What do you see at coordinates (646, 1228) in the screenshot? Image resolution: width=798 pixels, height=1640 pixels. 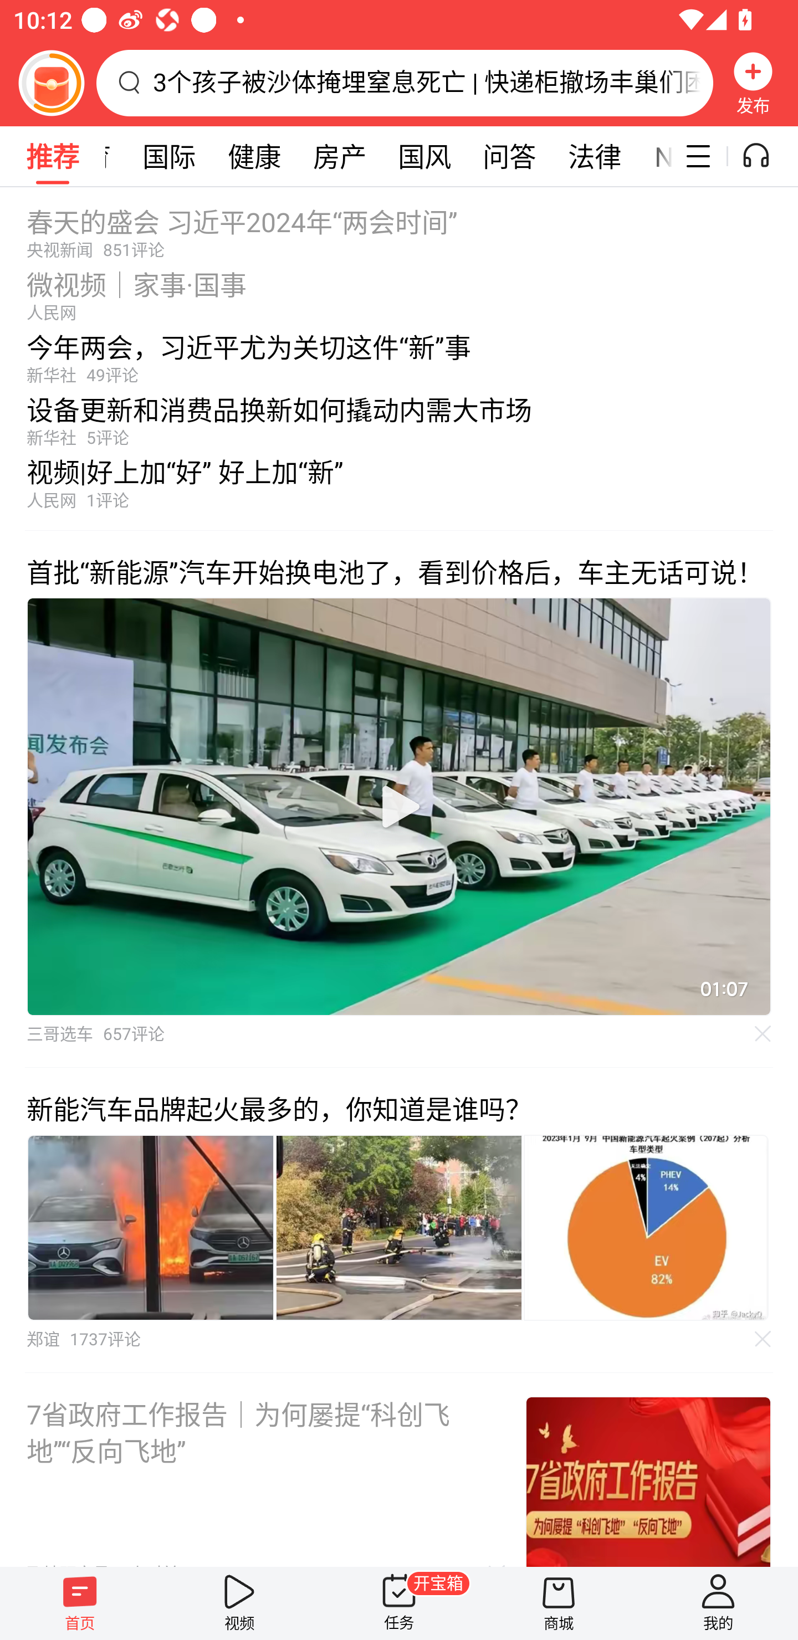 I see `内容图片` at bounding box center [646, 1228].